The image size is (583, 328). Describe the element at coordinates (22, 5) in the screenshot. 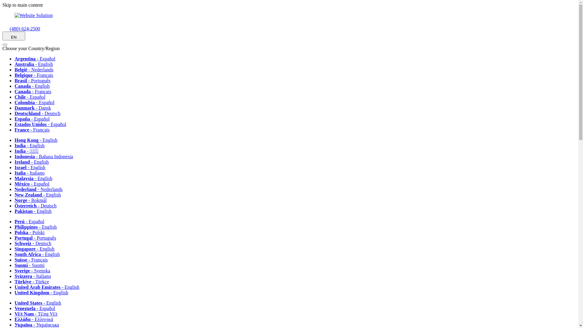

I see `Skip to main content` at that location.